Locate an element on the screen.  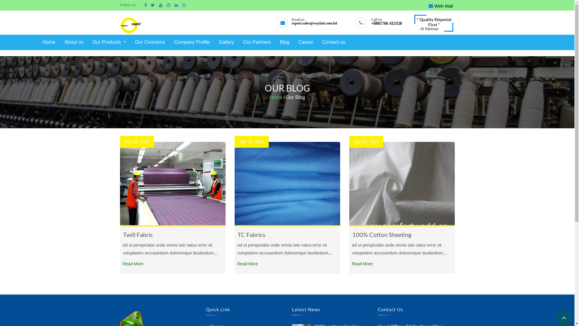
Read More is located at coordinates (133, 264).